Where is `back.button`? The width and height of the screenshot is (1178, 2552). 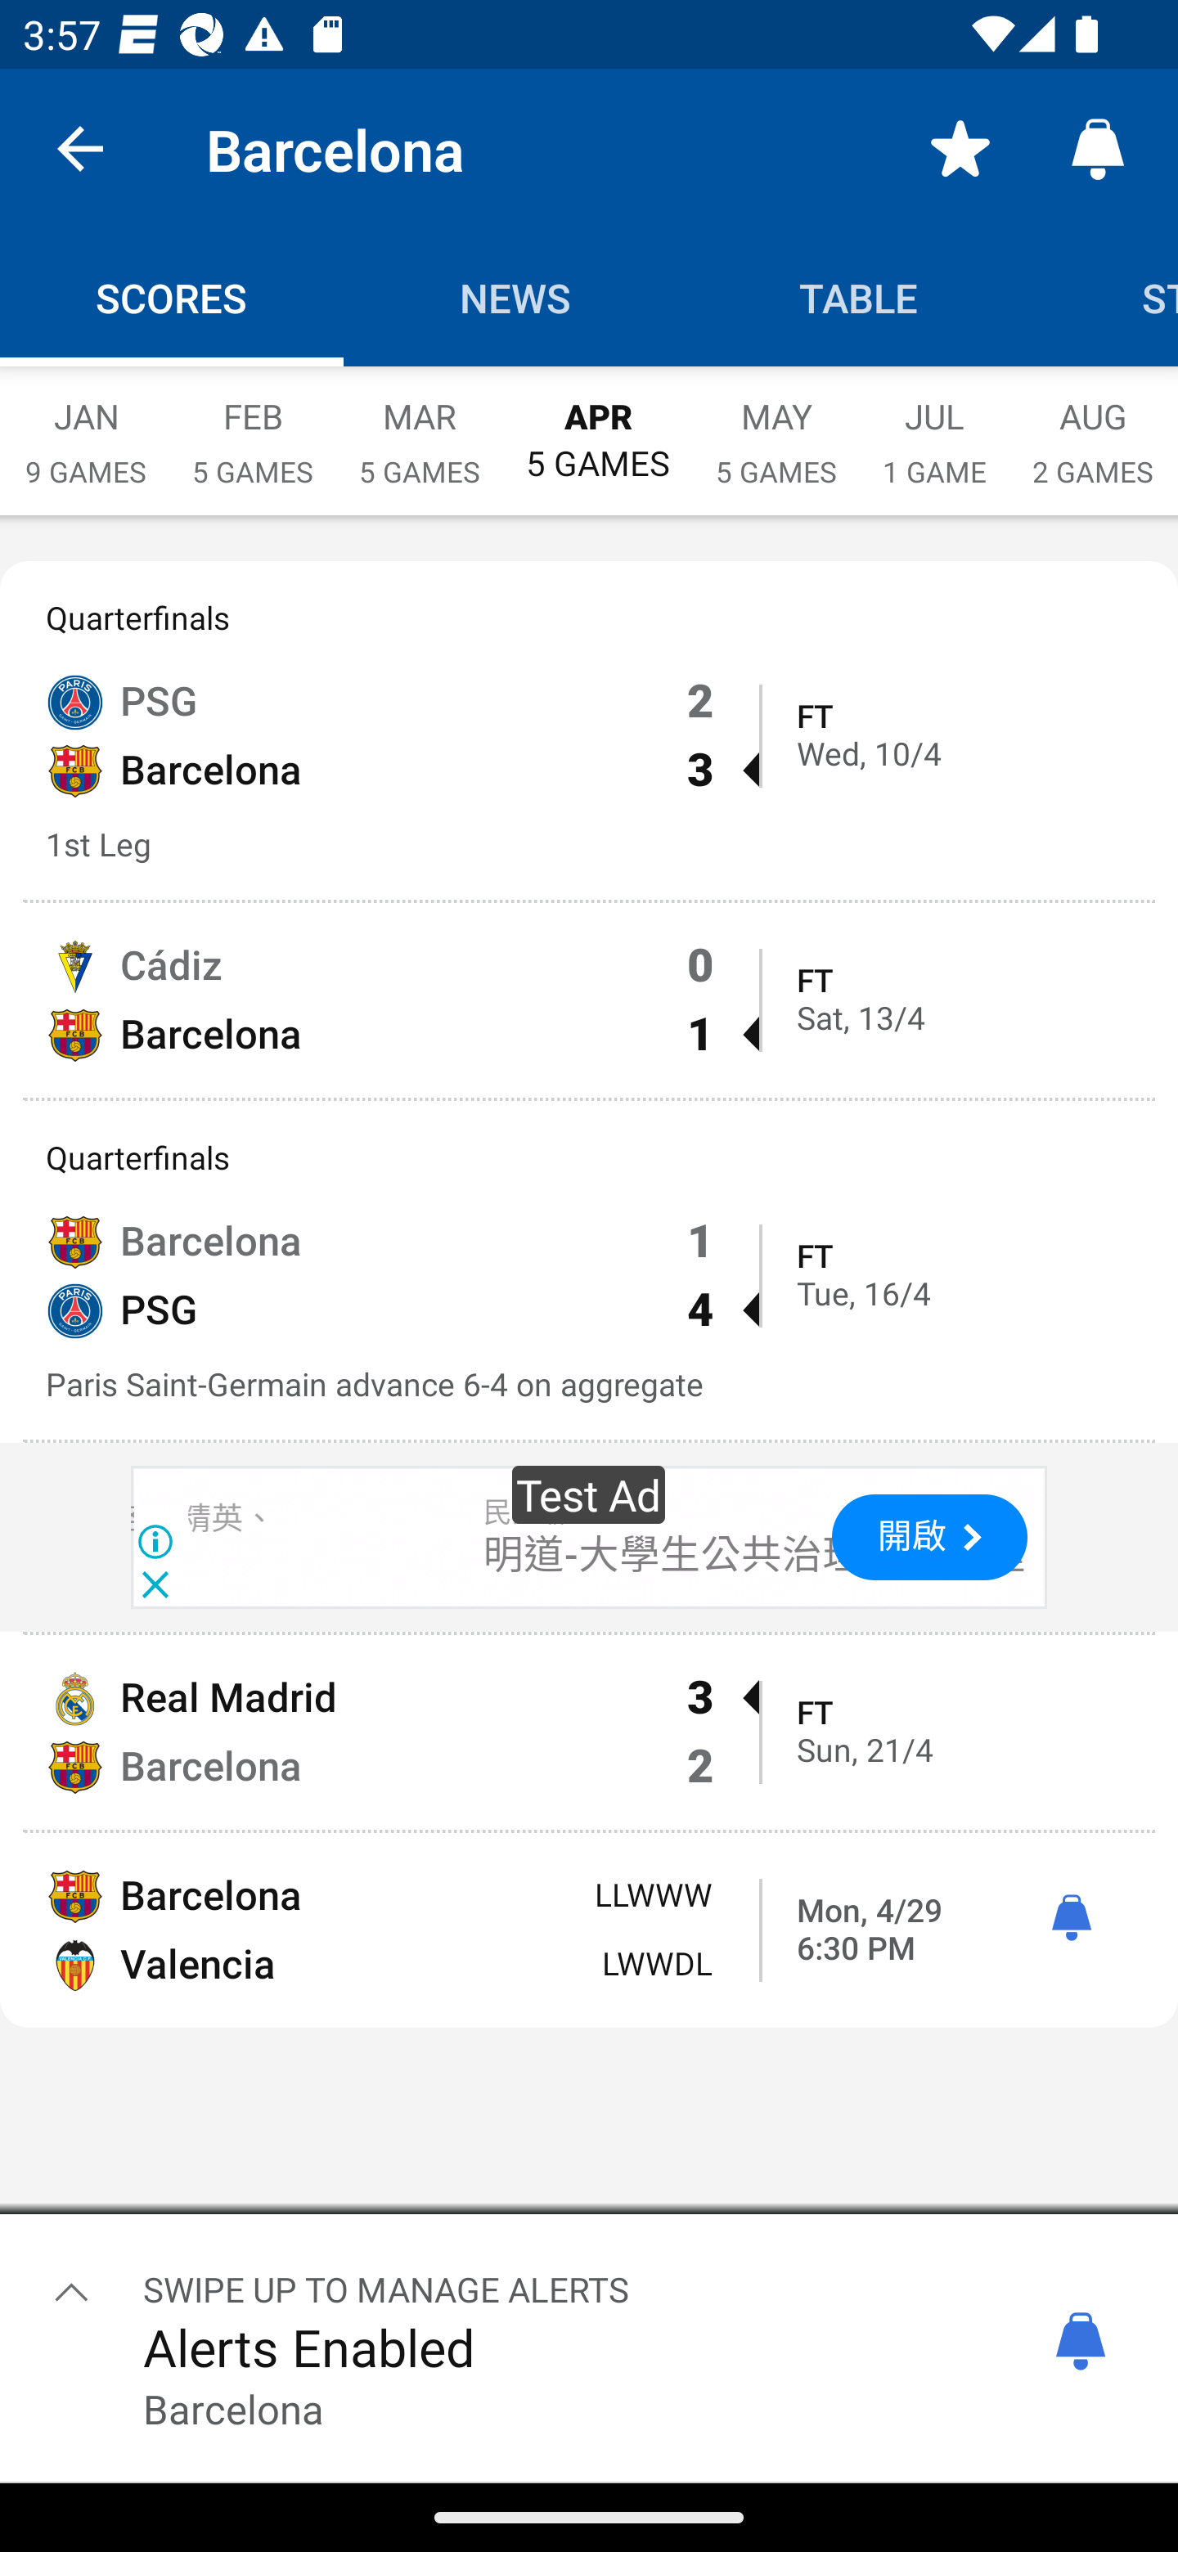
back.button is located at coordinates (80, 147).